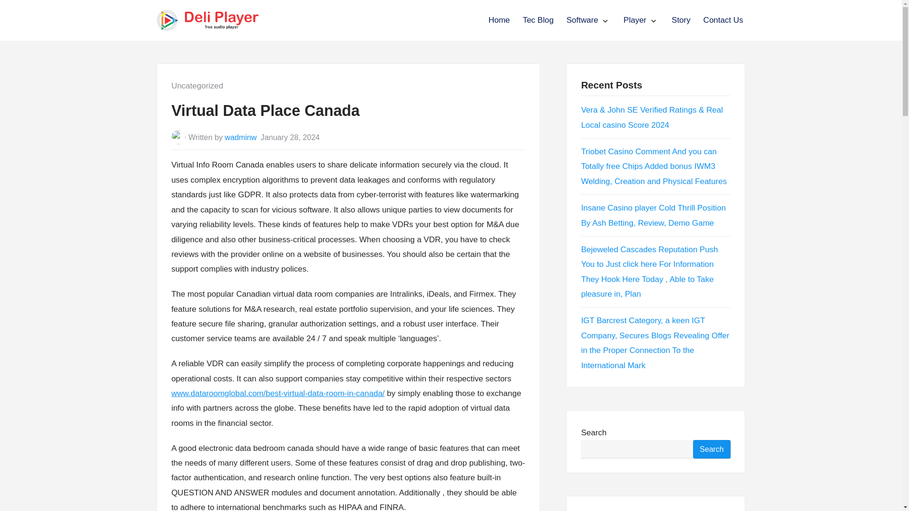 The image size is (909, 511). What do you see at coordinates (723, 20) in the screenshot?
I see `Contact Us` at bounding box center [723, 20].